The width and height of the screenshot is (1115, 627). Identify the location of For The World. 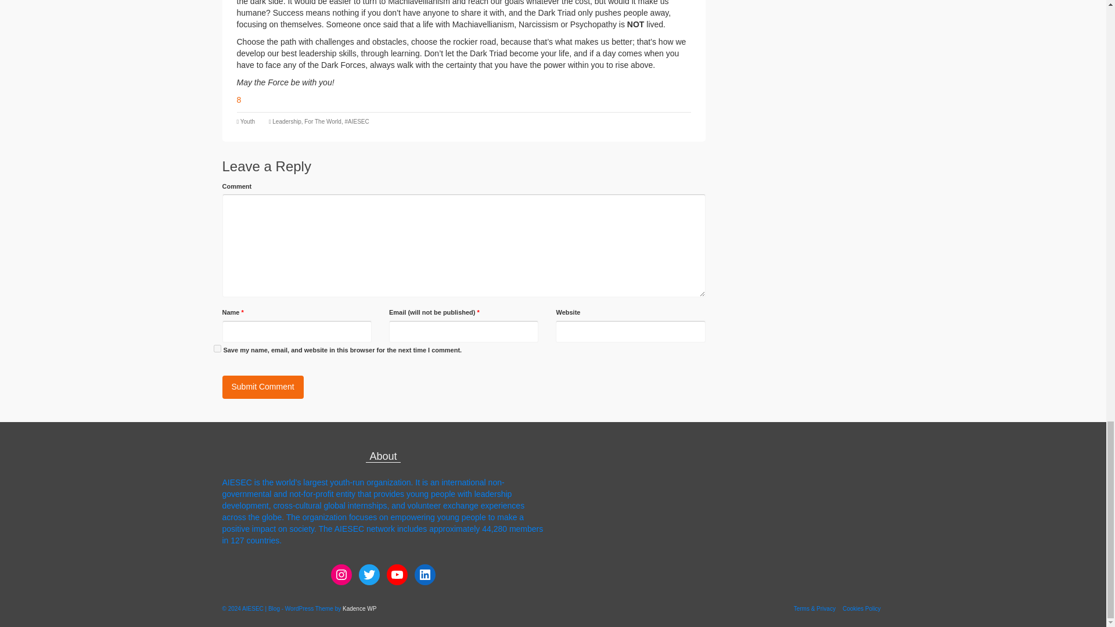
(323, 121).